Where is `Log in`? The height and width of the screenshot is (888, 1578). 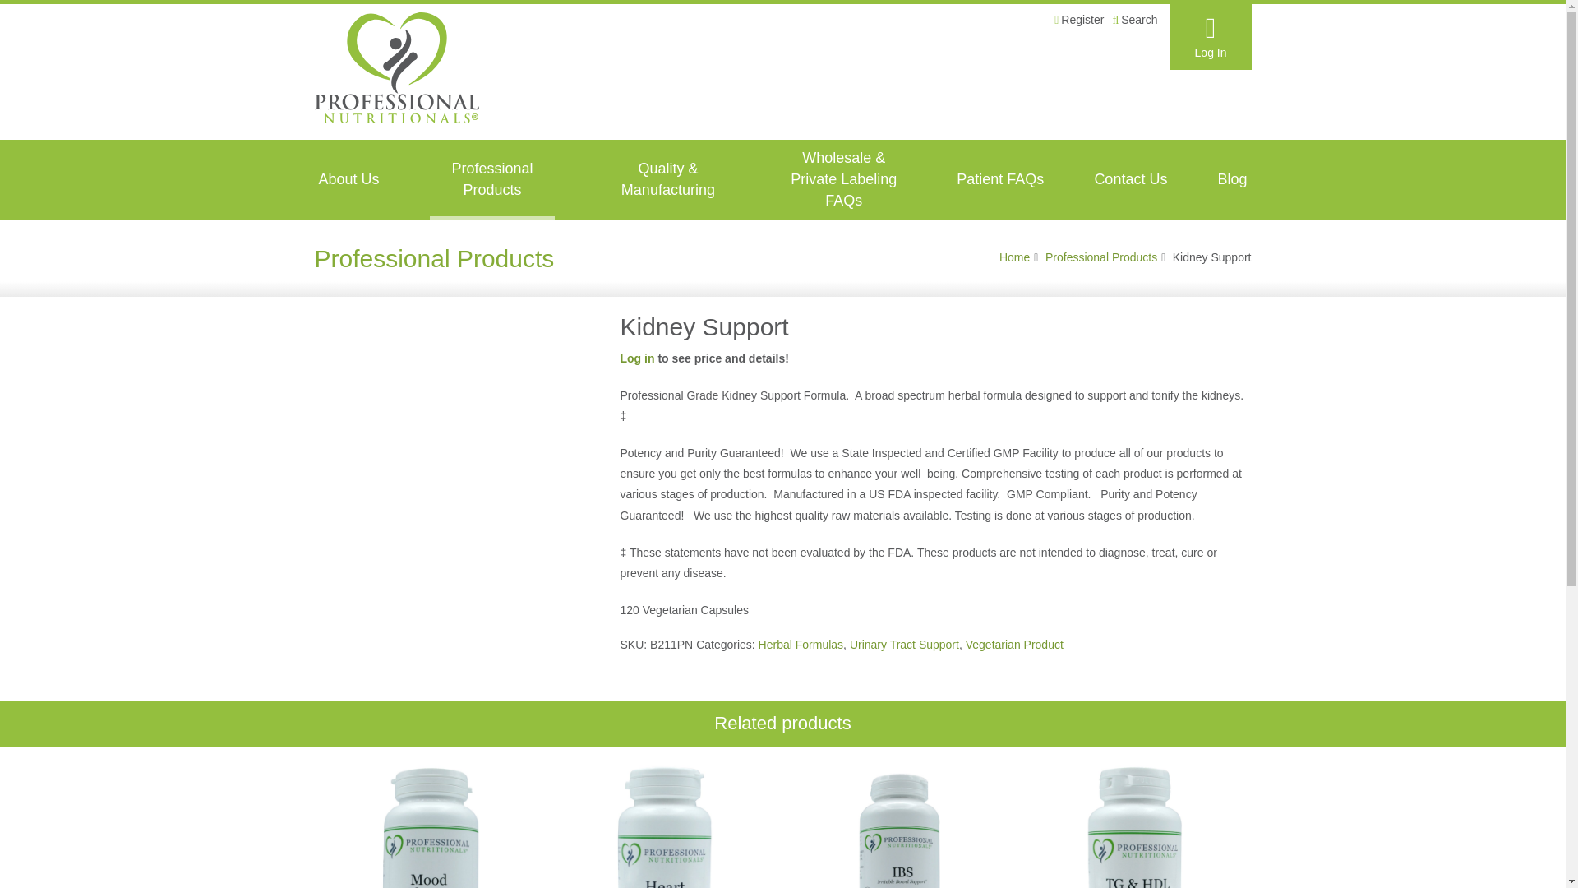
Log in is located at coordinates (637, 358).